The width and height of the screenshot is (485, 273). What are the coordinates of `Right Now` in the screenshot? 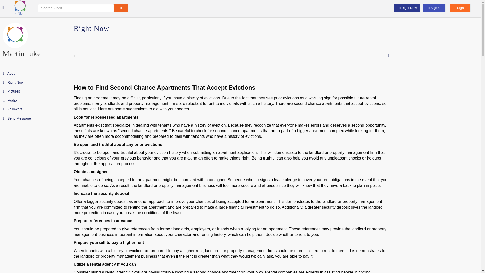 It's located at (407, 8).